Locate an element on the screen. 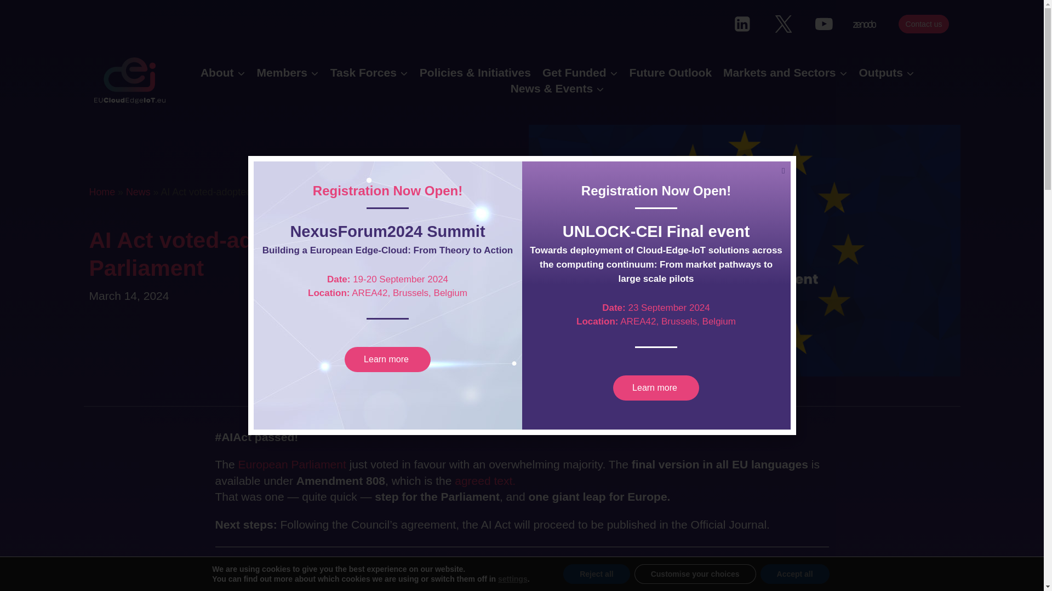 The height and width of the screenshot is (591, 1052). Future Outlook is located at coordinates (671, 72).